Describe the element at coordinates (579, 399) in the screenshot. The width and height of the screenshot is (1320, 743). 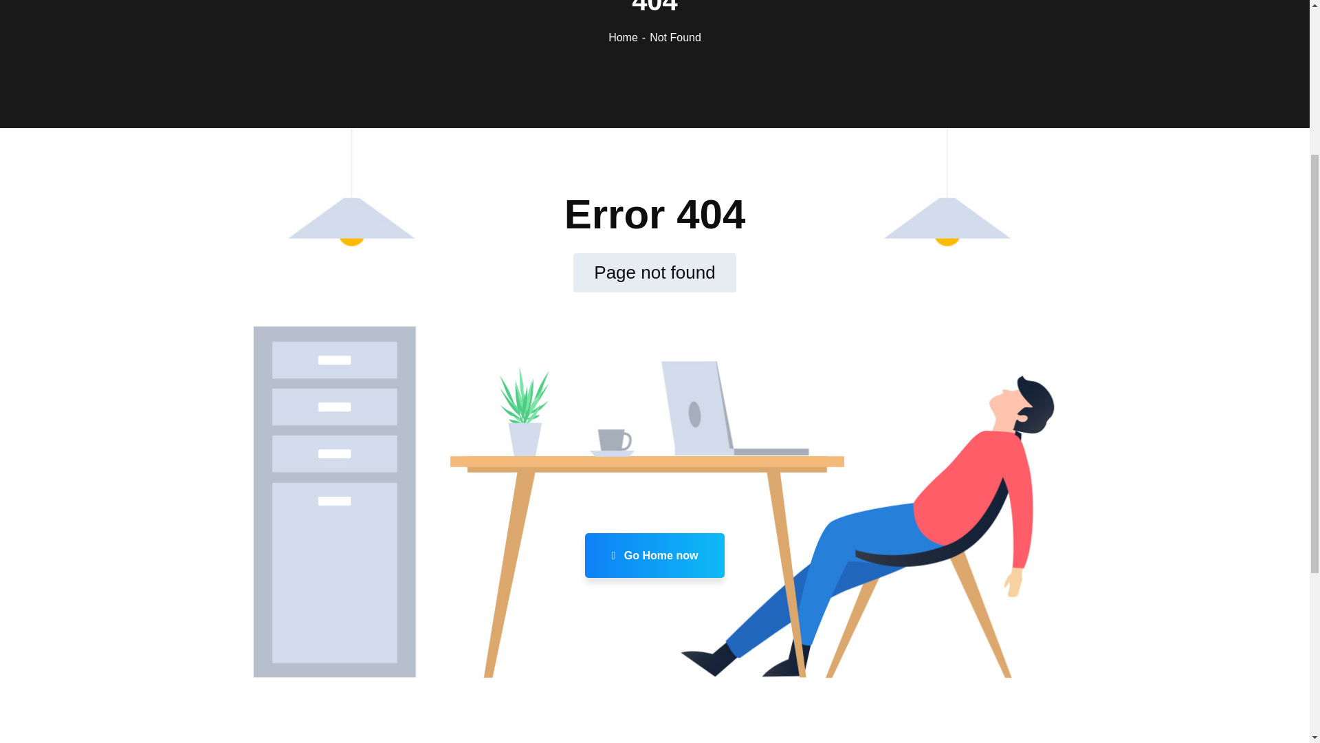
I see `Contact Us` at that location.